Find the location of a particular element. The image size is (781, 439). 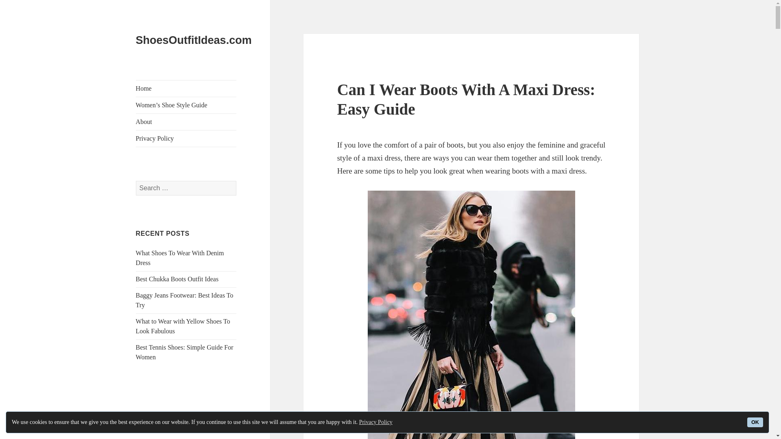

Baggy Jeans Footwear: Best Ideas To Try is located at coordinates (185, 300).